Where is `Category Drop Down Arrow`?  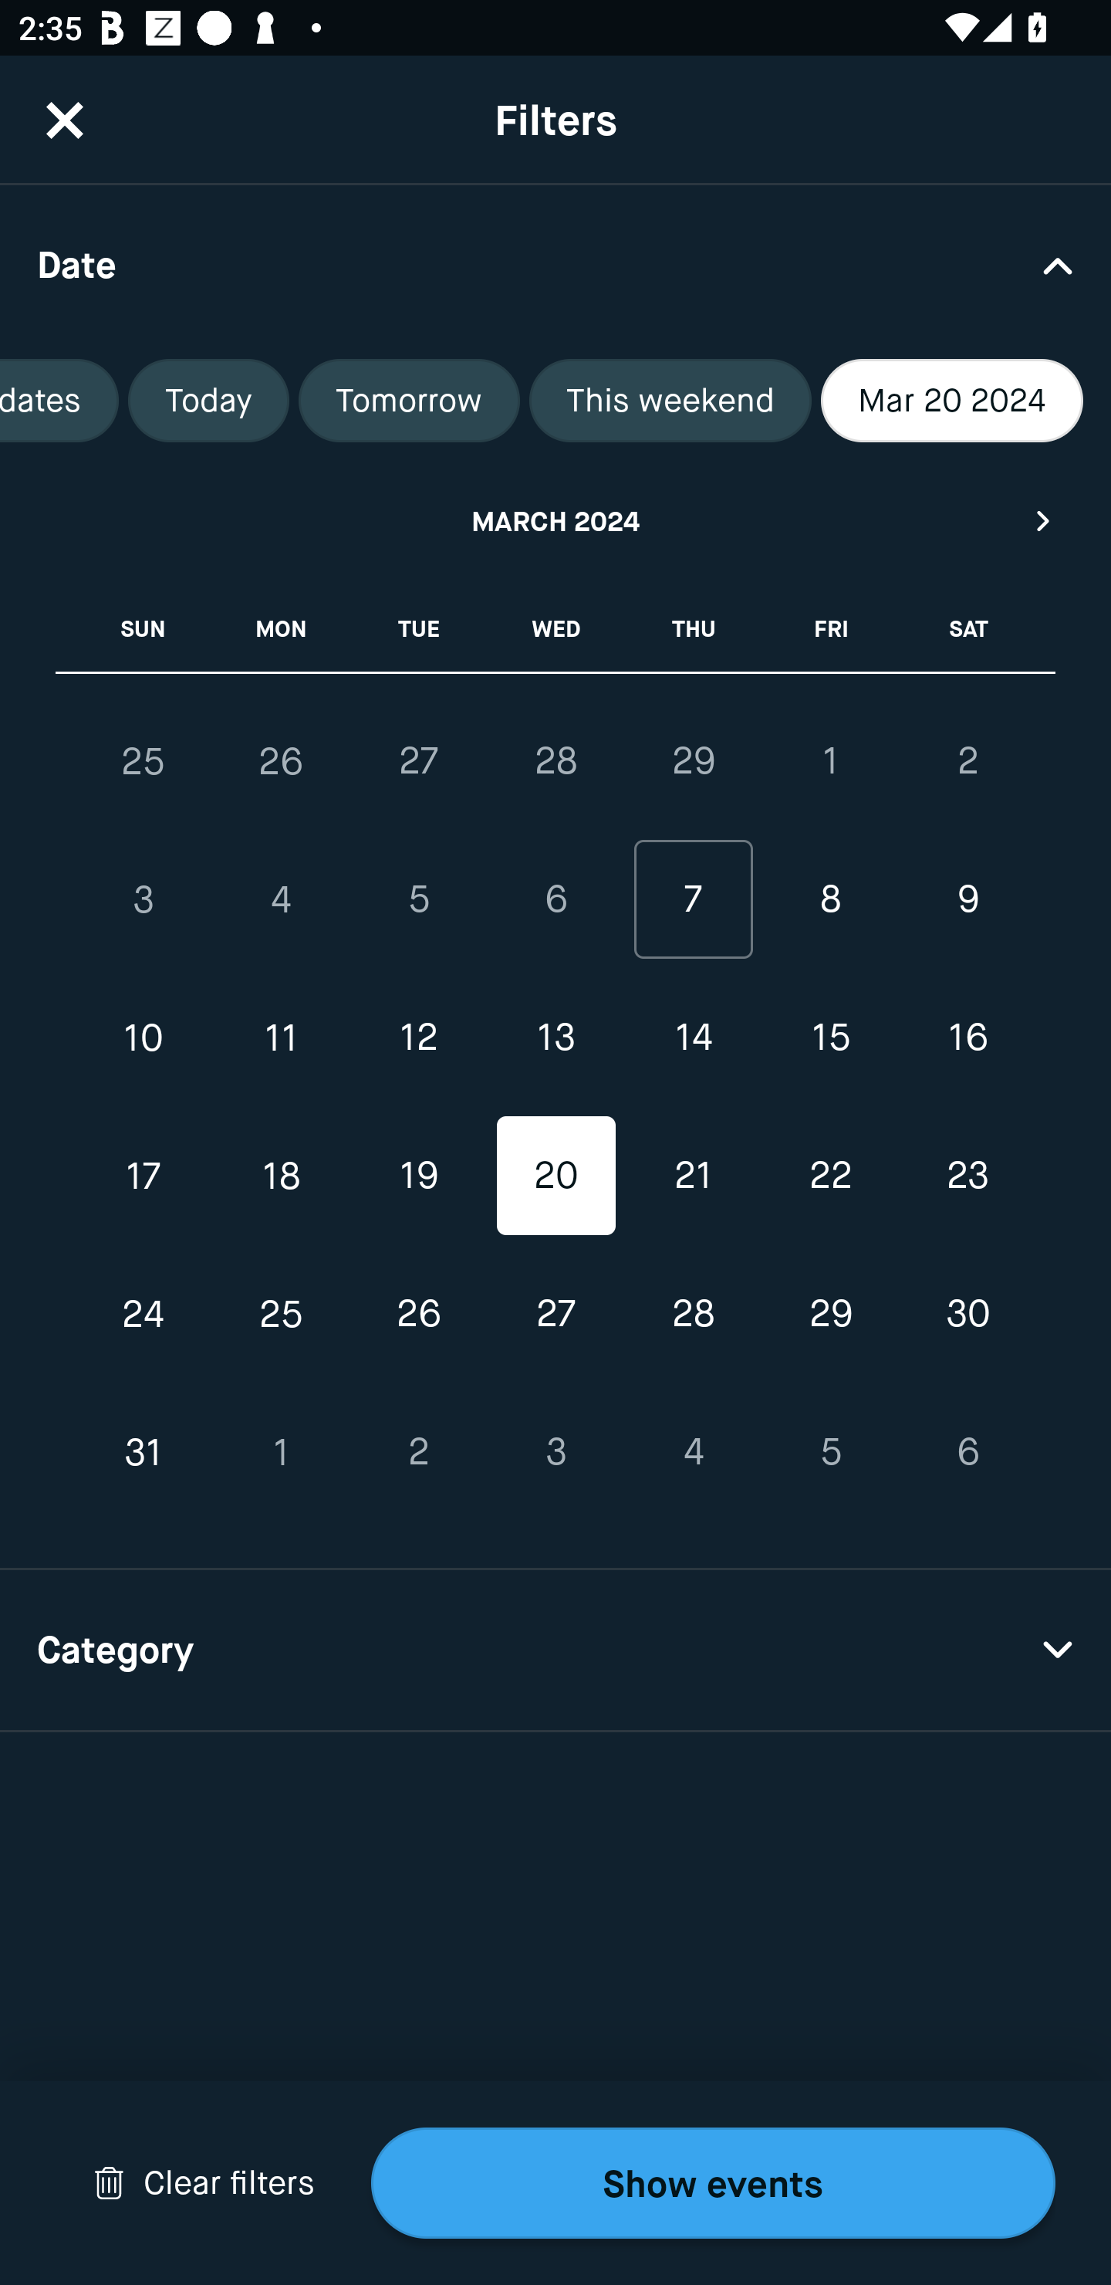 Category Drop Down Arrow is located at coordinates (555, 1650).